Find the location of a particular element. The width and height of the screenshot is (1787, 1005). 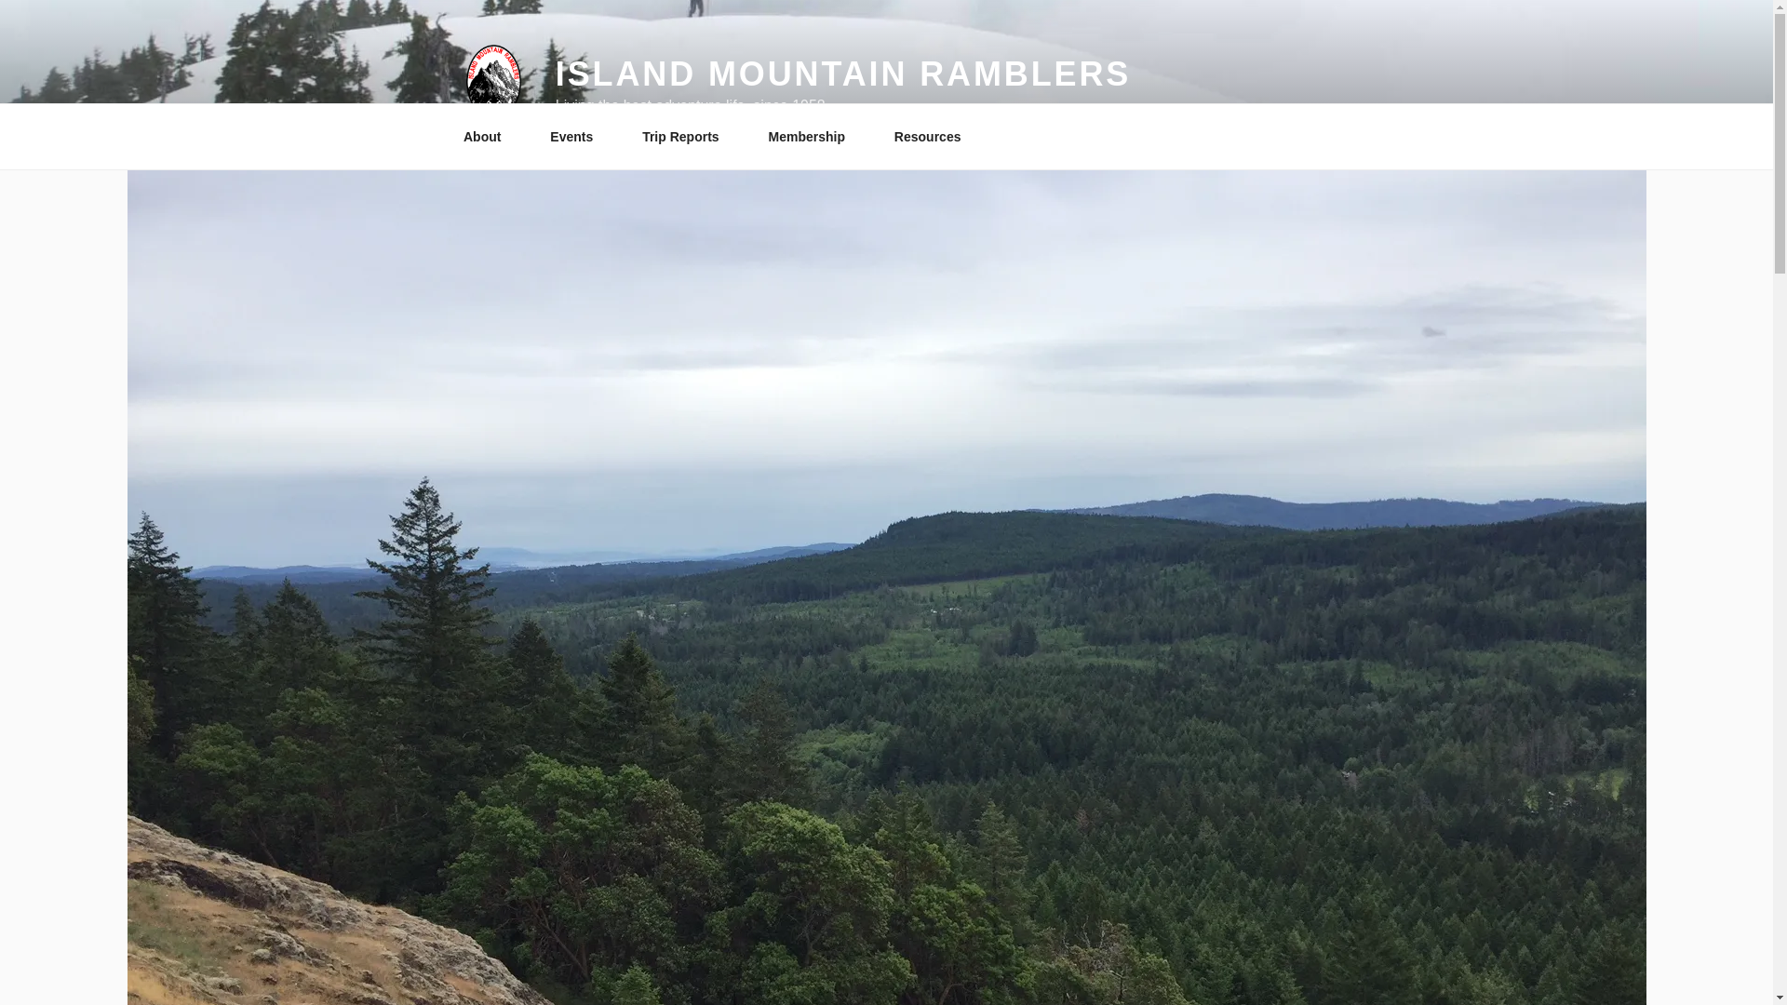

Trip Reports is located at coordinates (687, 136).